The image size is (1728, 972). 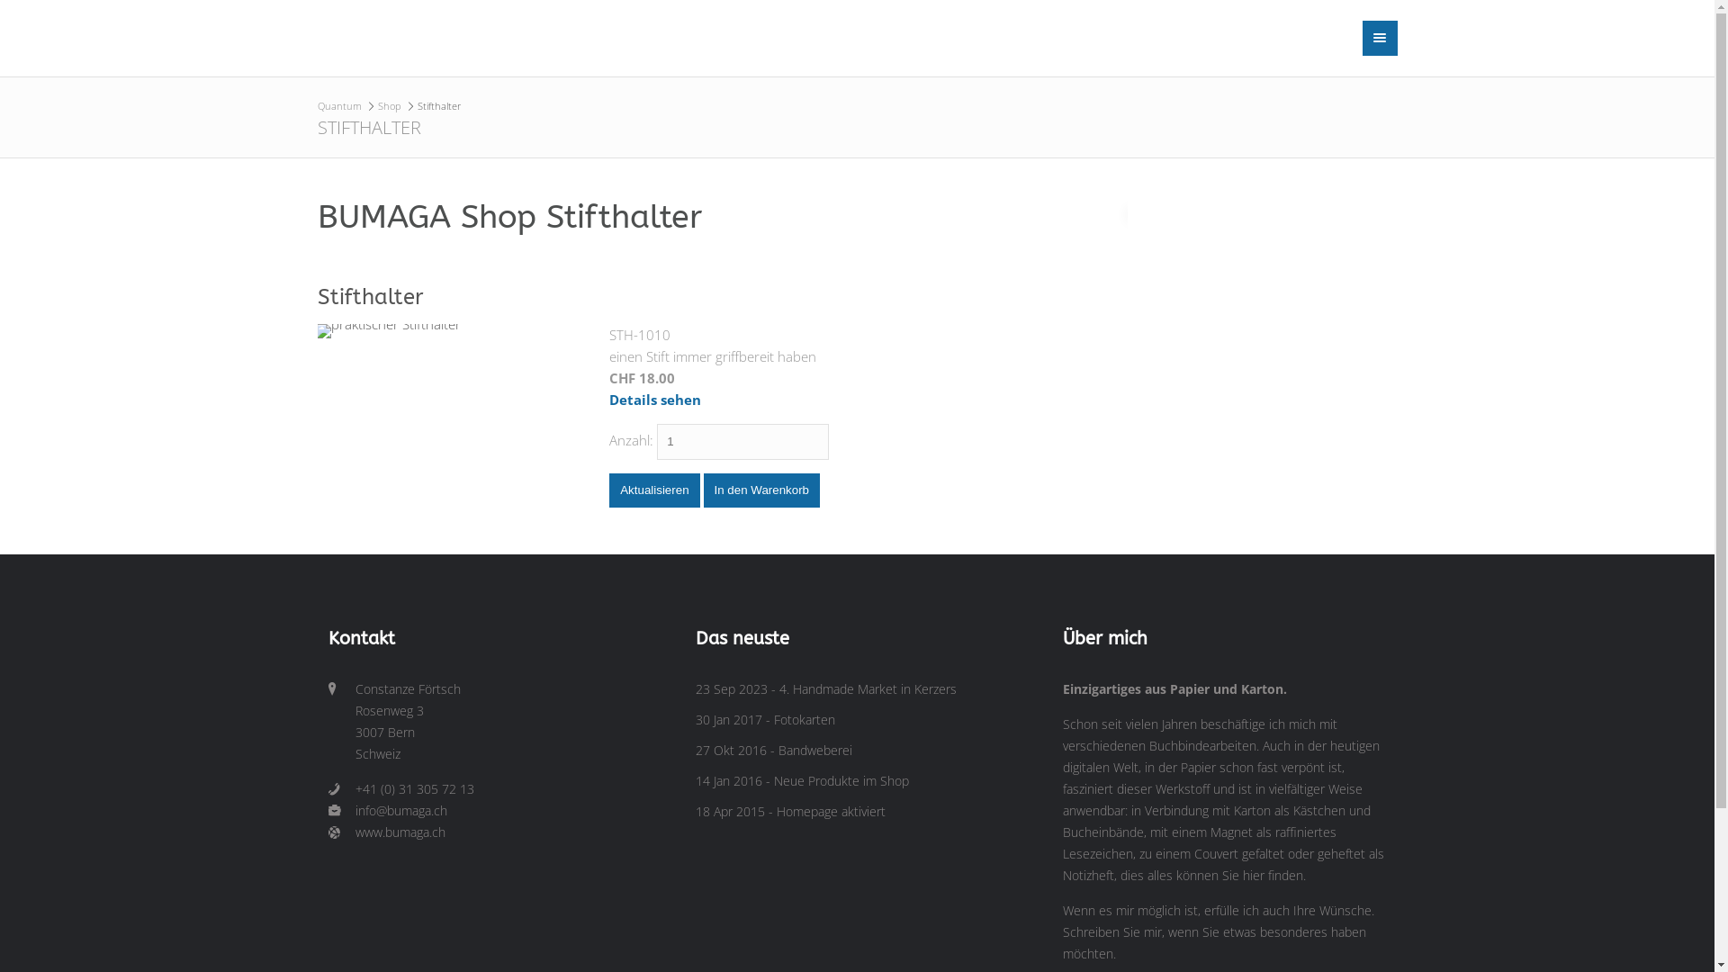 I want to click on Neue Produkte im Shop, so click(x=841, y=781).